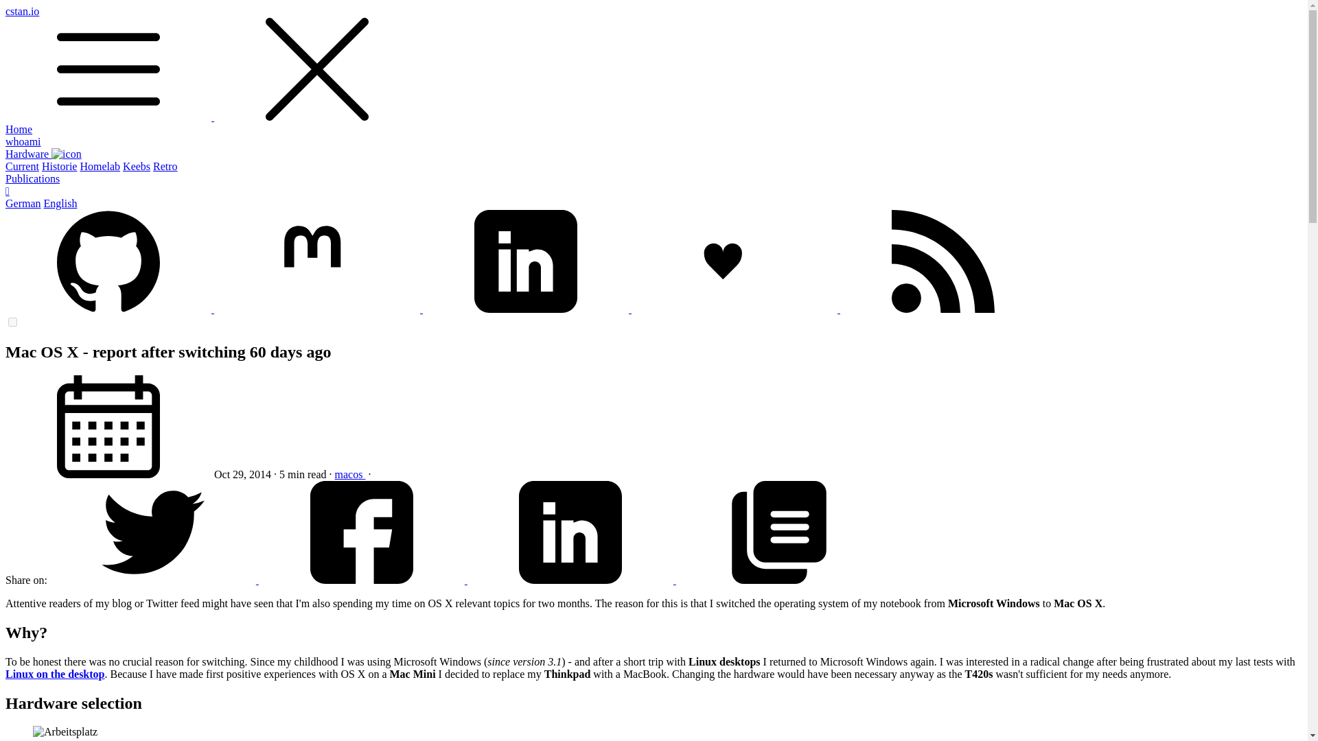 The height and width of the screenshot is (741, 1318). Describe the element at coordinates (943, 261) in the screenshot. I see `rss` at that location.